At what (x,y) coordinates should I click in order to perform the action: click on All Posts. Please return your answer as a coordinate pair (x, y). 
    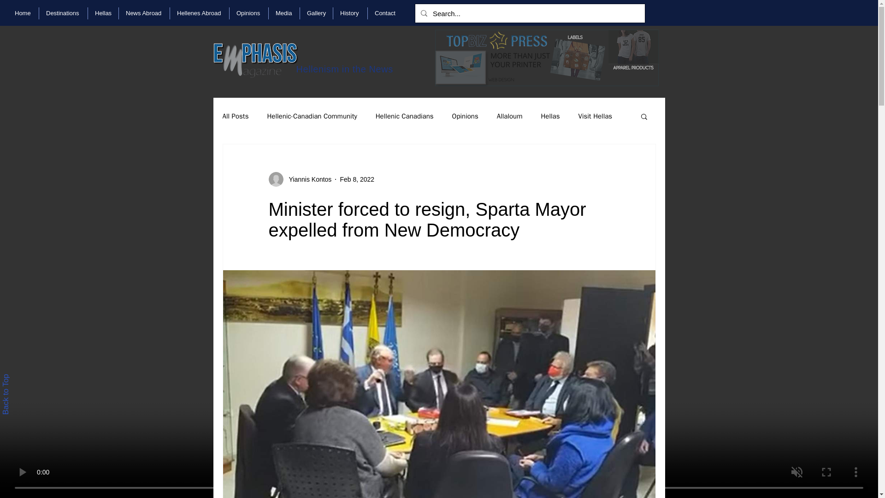
    Looking at the image, I should click on (235, 116).